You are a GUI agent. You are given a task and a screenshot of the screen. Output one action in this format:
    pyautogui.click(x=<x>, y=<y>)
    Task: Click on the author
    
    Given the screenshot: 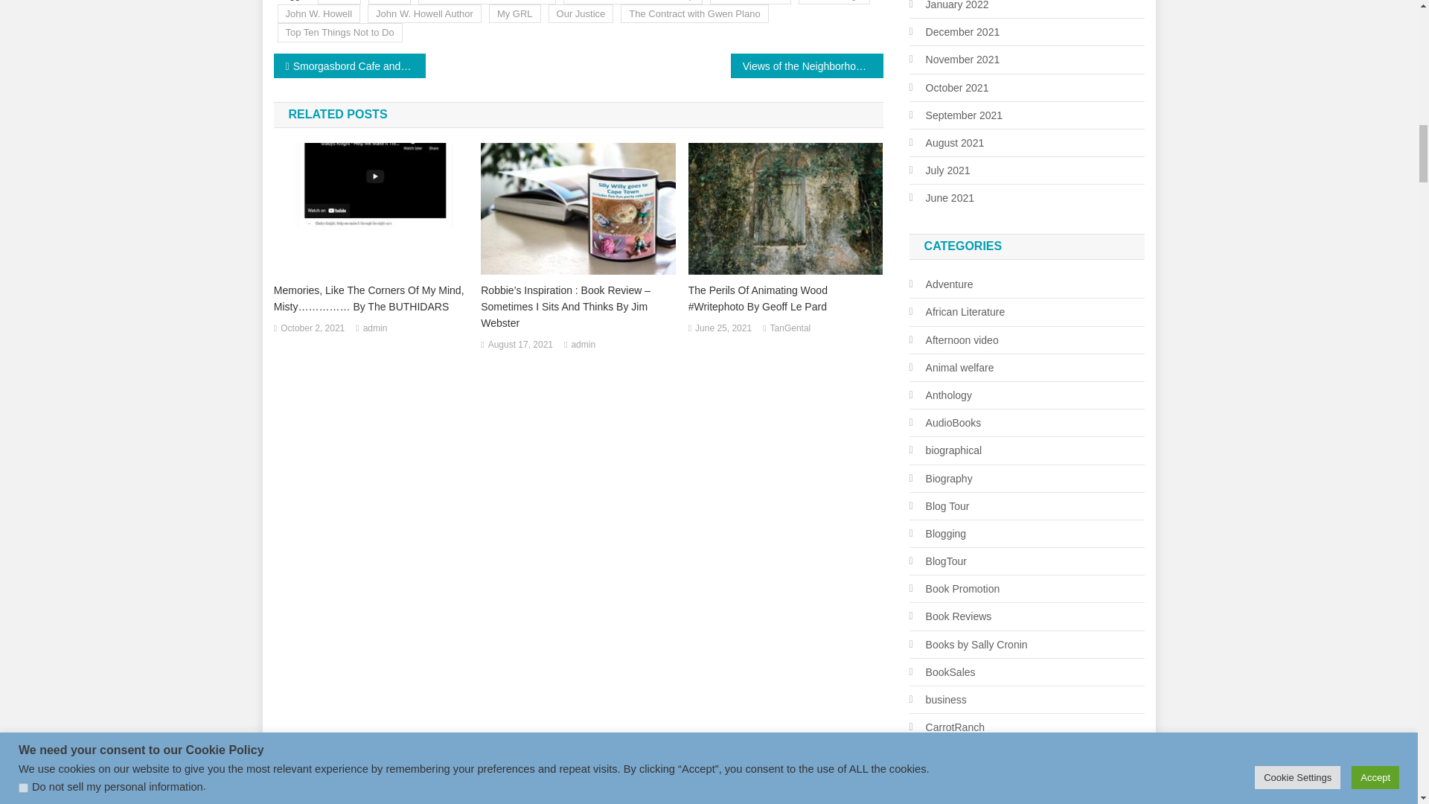 What is the action you would take?
    pyautogui.click(x=339, y=2)
    